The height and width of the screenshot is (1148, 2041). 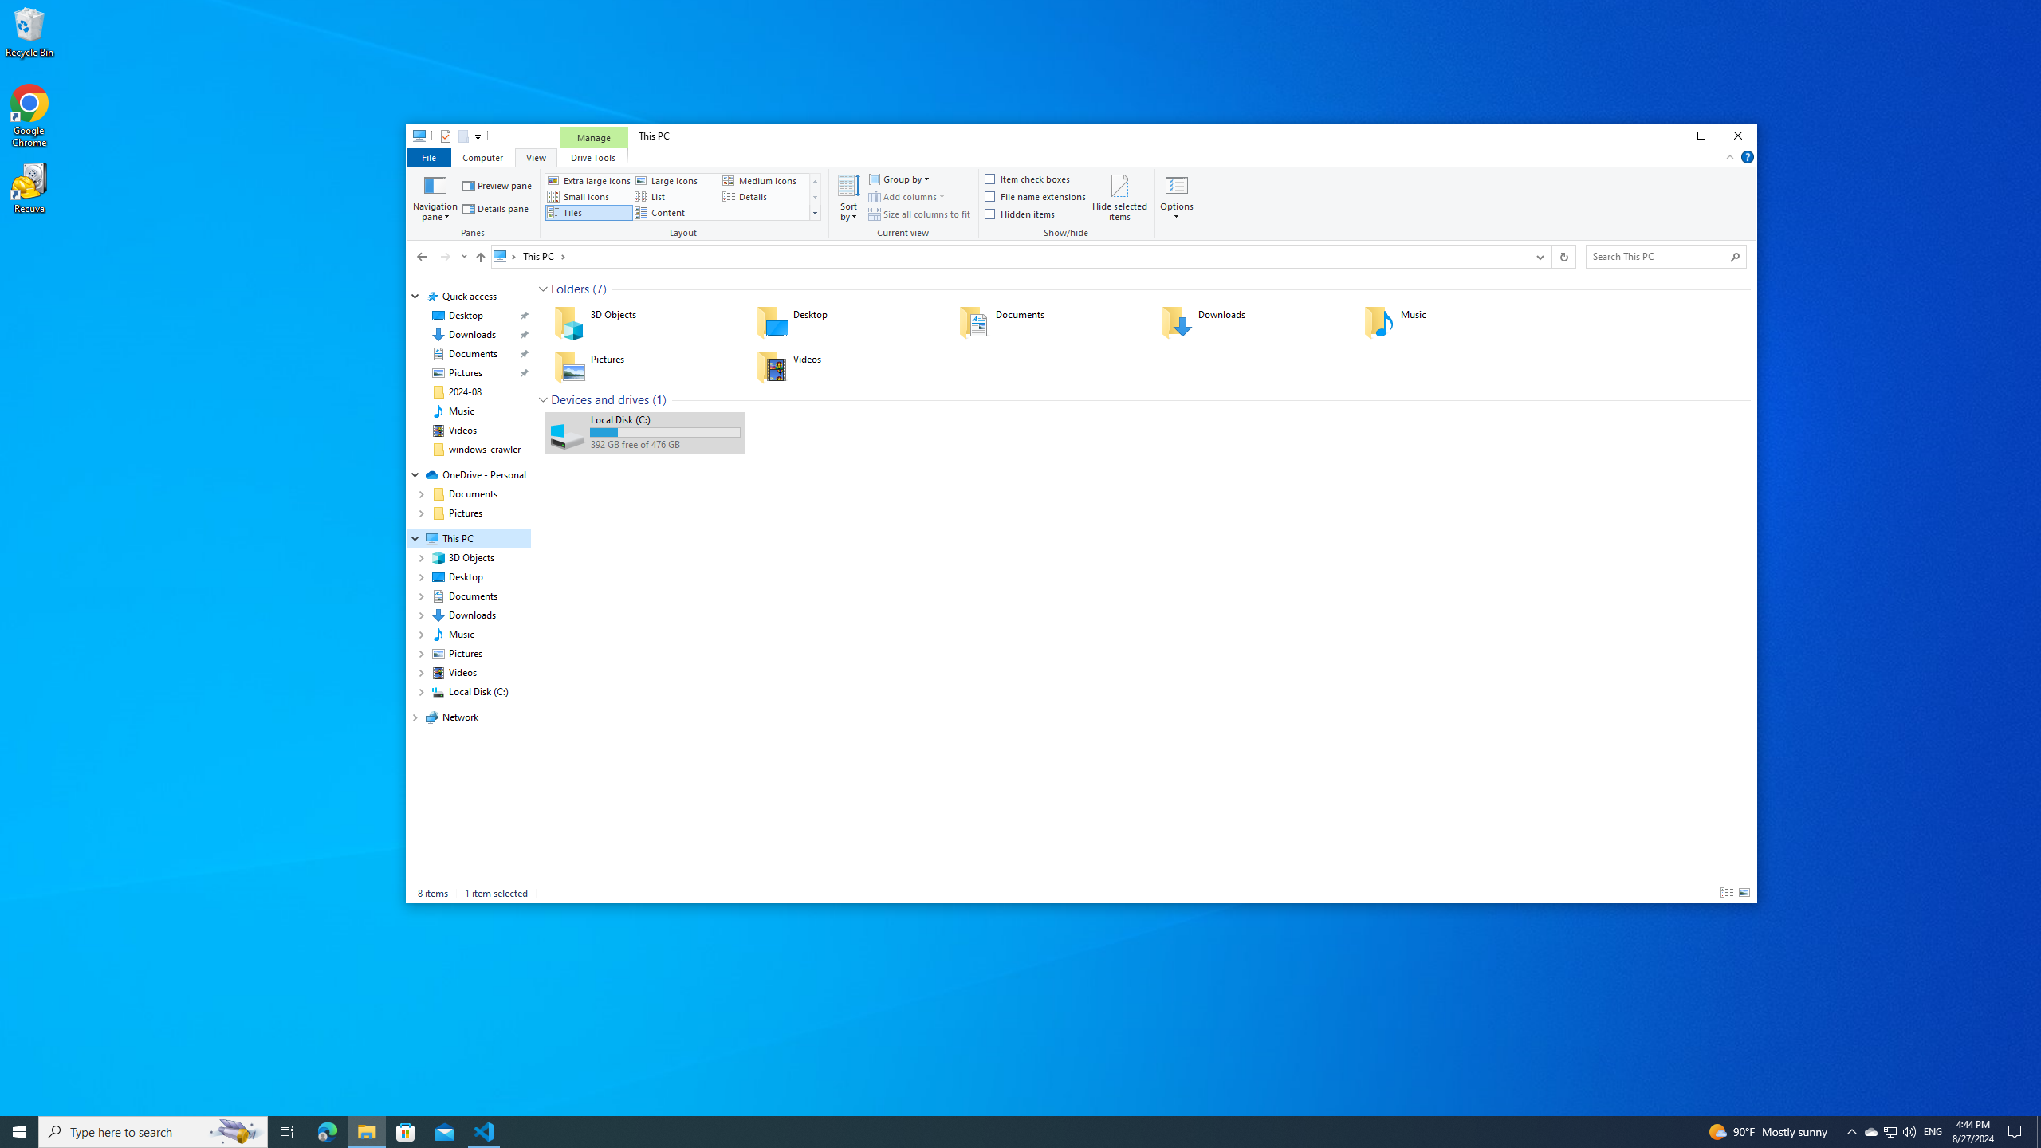 What do you see at coordinates (847, 367) in the screenshot?
I see `Videos` at bounding box center [847, 367].